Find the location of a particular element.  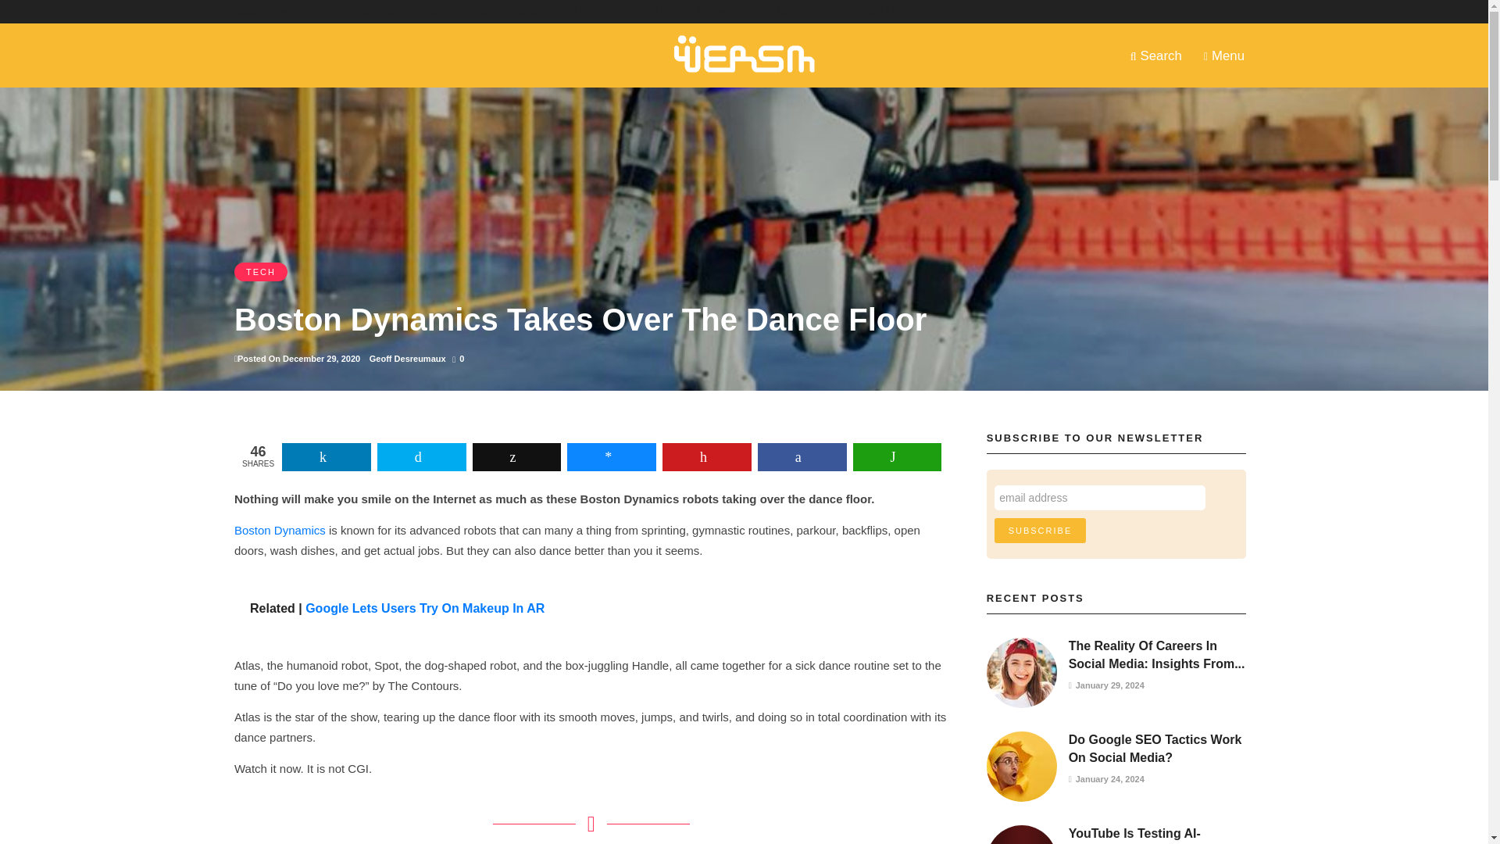

Share on - is located at coordinates (611, 456).